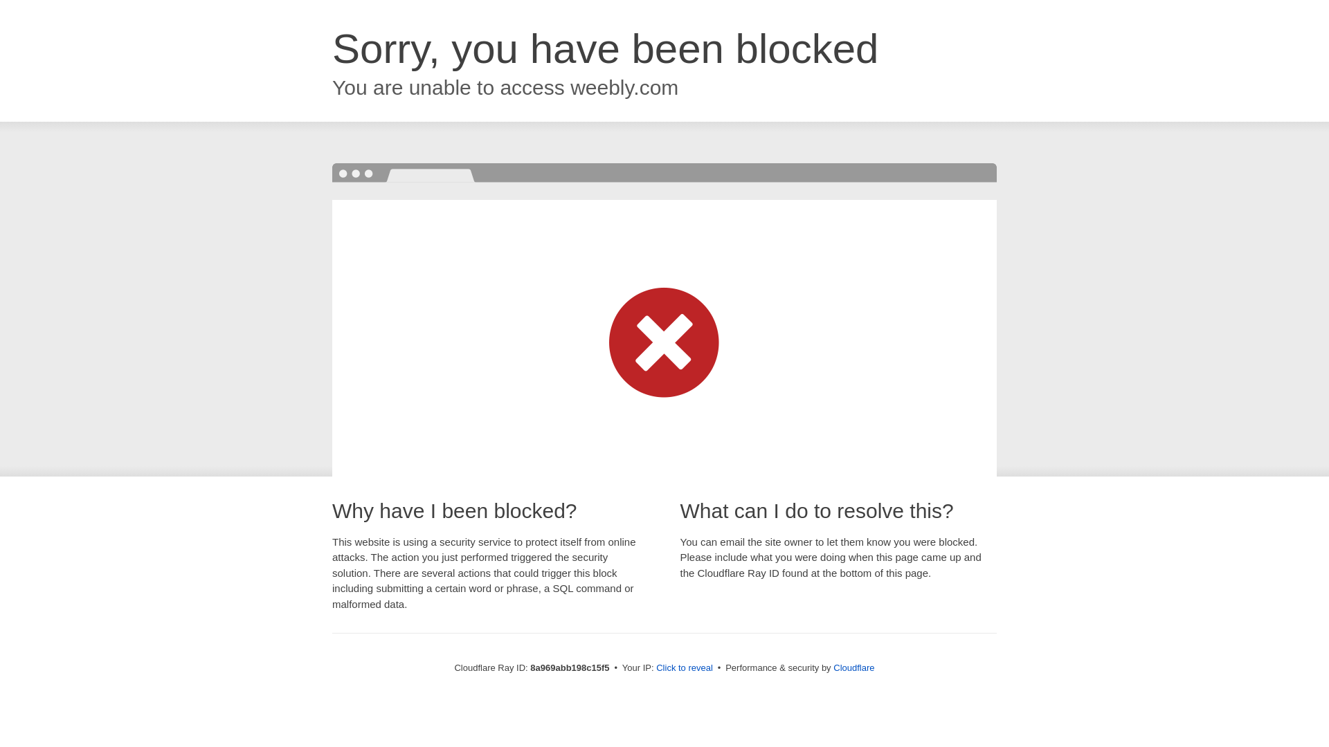 The image size is (1329, 747). Describe the element at coordinates (853, 667) in the screenshot. I see `Cloudflare` at that location.